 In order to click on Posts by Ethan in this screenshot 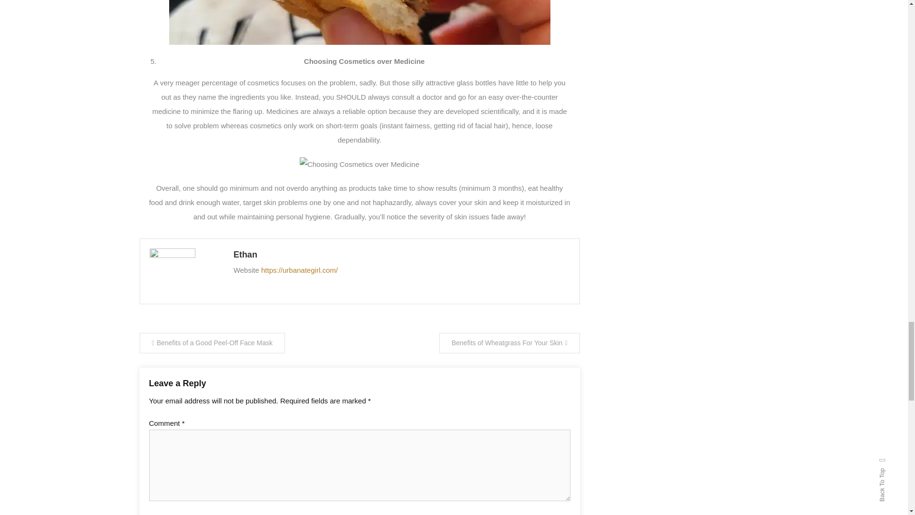, I will do `click(401, 255)`.